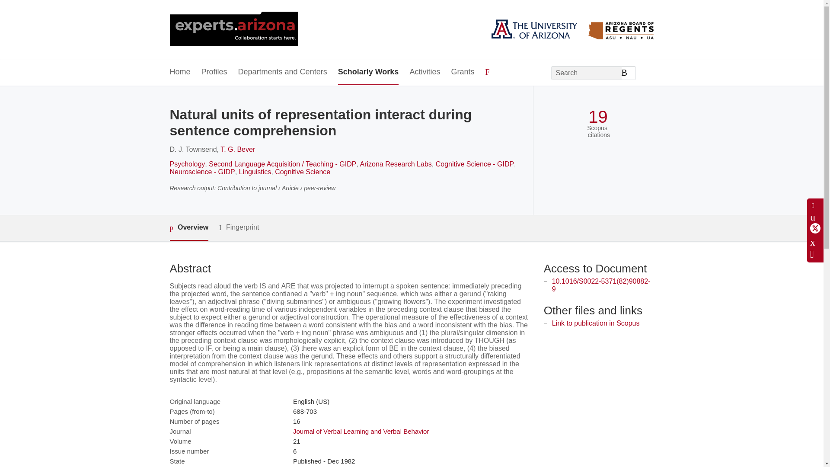 The height and width of the screenshot is (467, 830). I want to click on Cognitive Science, so click(303, 172).